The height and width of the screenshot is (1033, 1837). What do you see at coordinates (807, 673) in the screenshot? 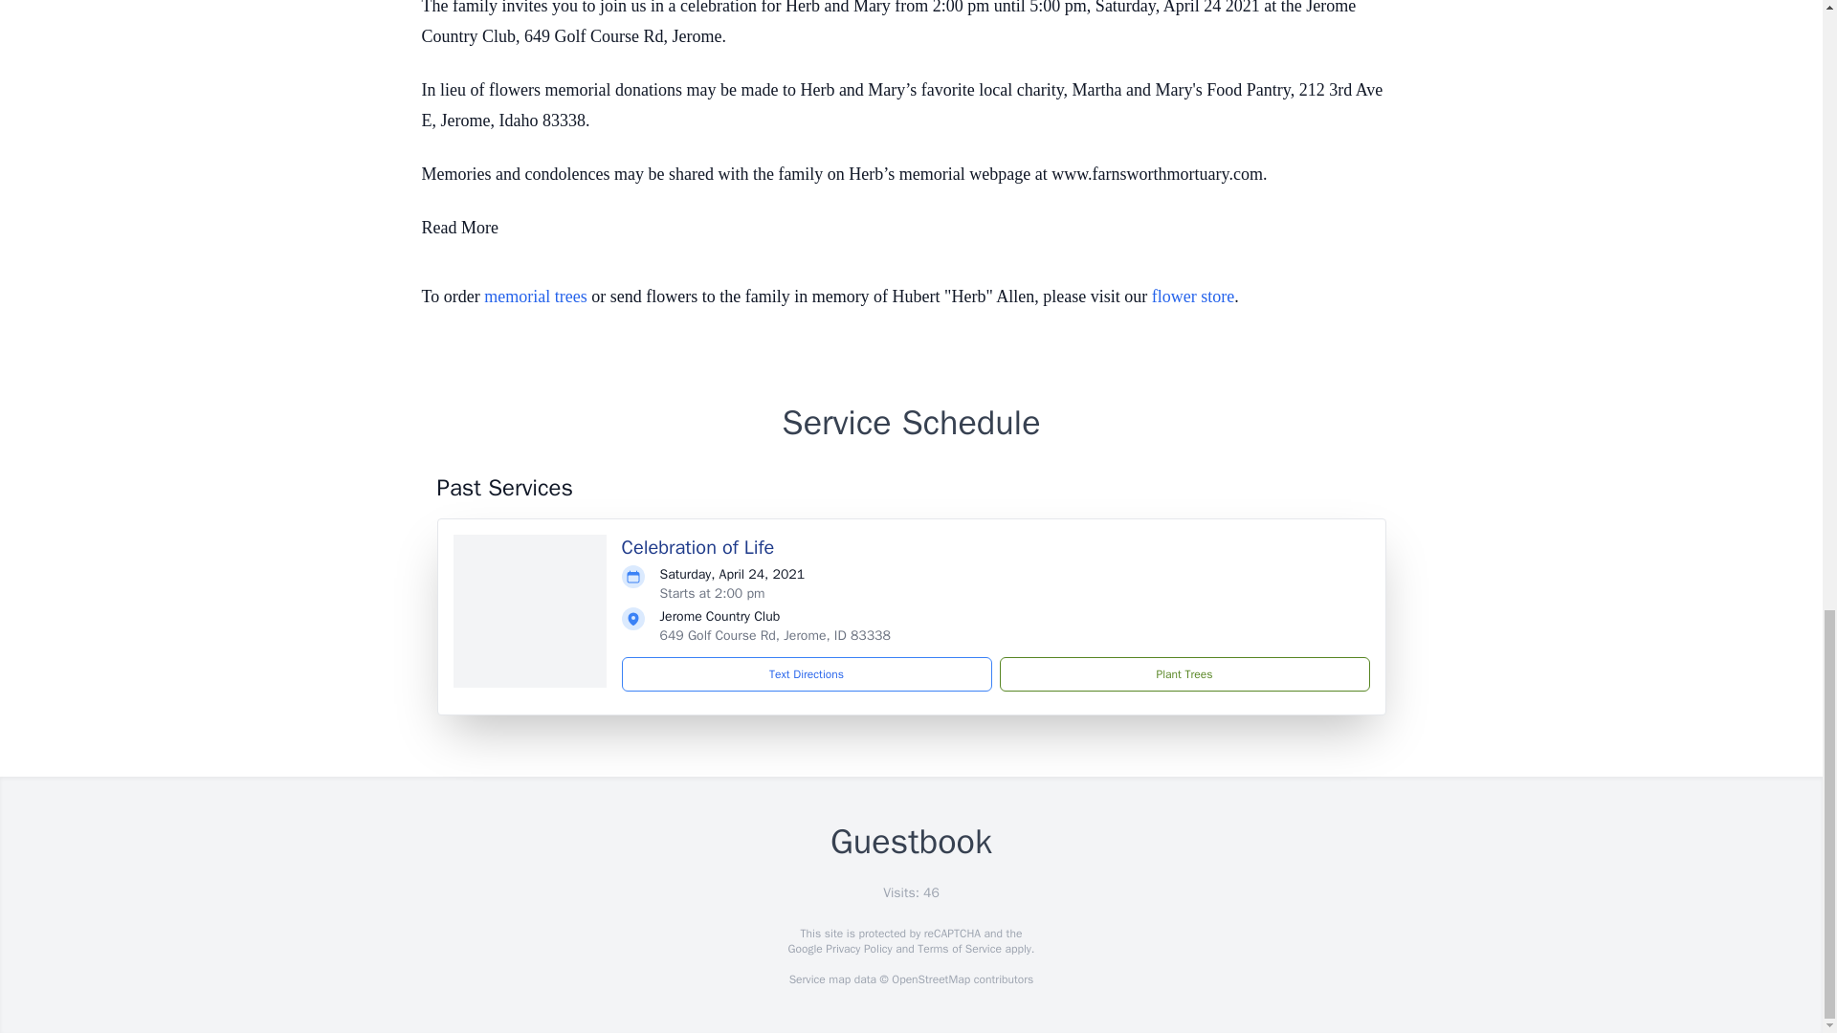
I see `Text Directions` at bounding box center [807, 673].